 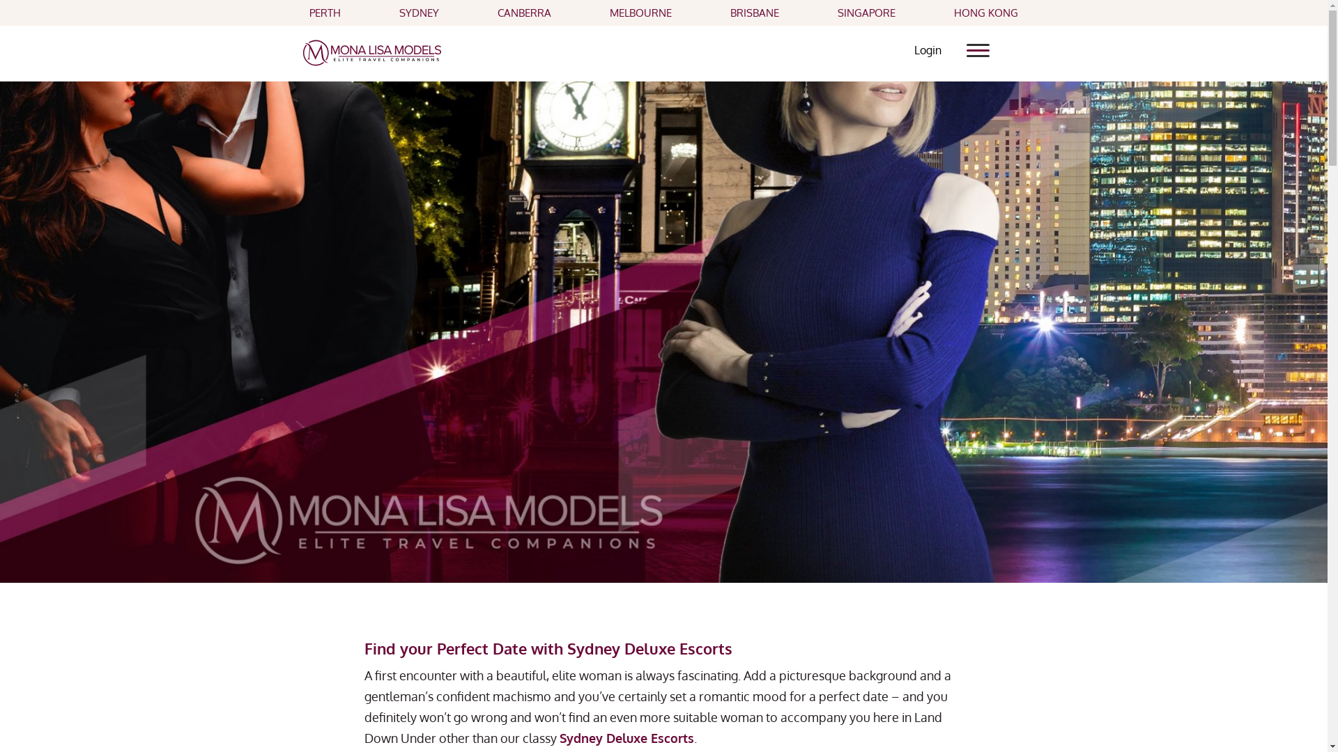 I want to click on CANBERRA, so click(x=524, y=13).